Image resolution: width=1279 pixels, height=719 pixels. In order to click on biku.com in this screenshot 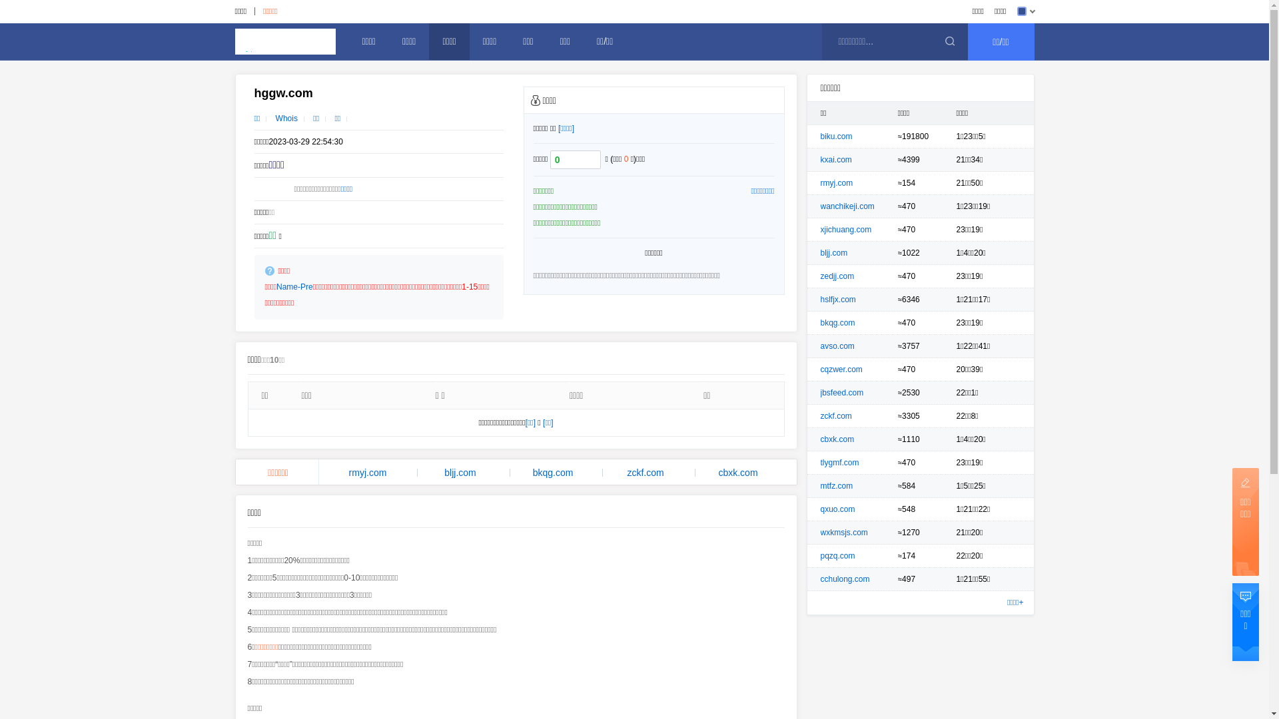, I will do `click(837, 136)`.